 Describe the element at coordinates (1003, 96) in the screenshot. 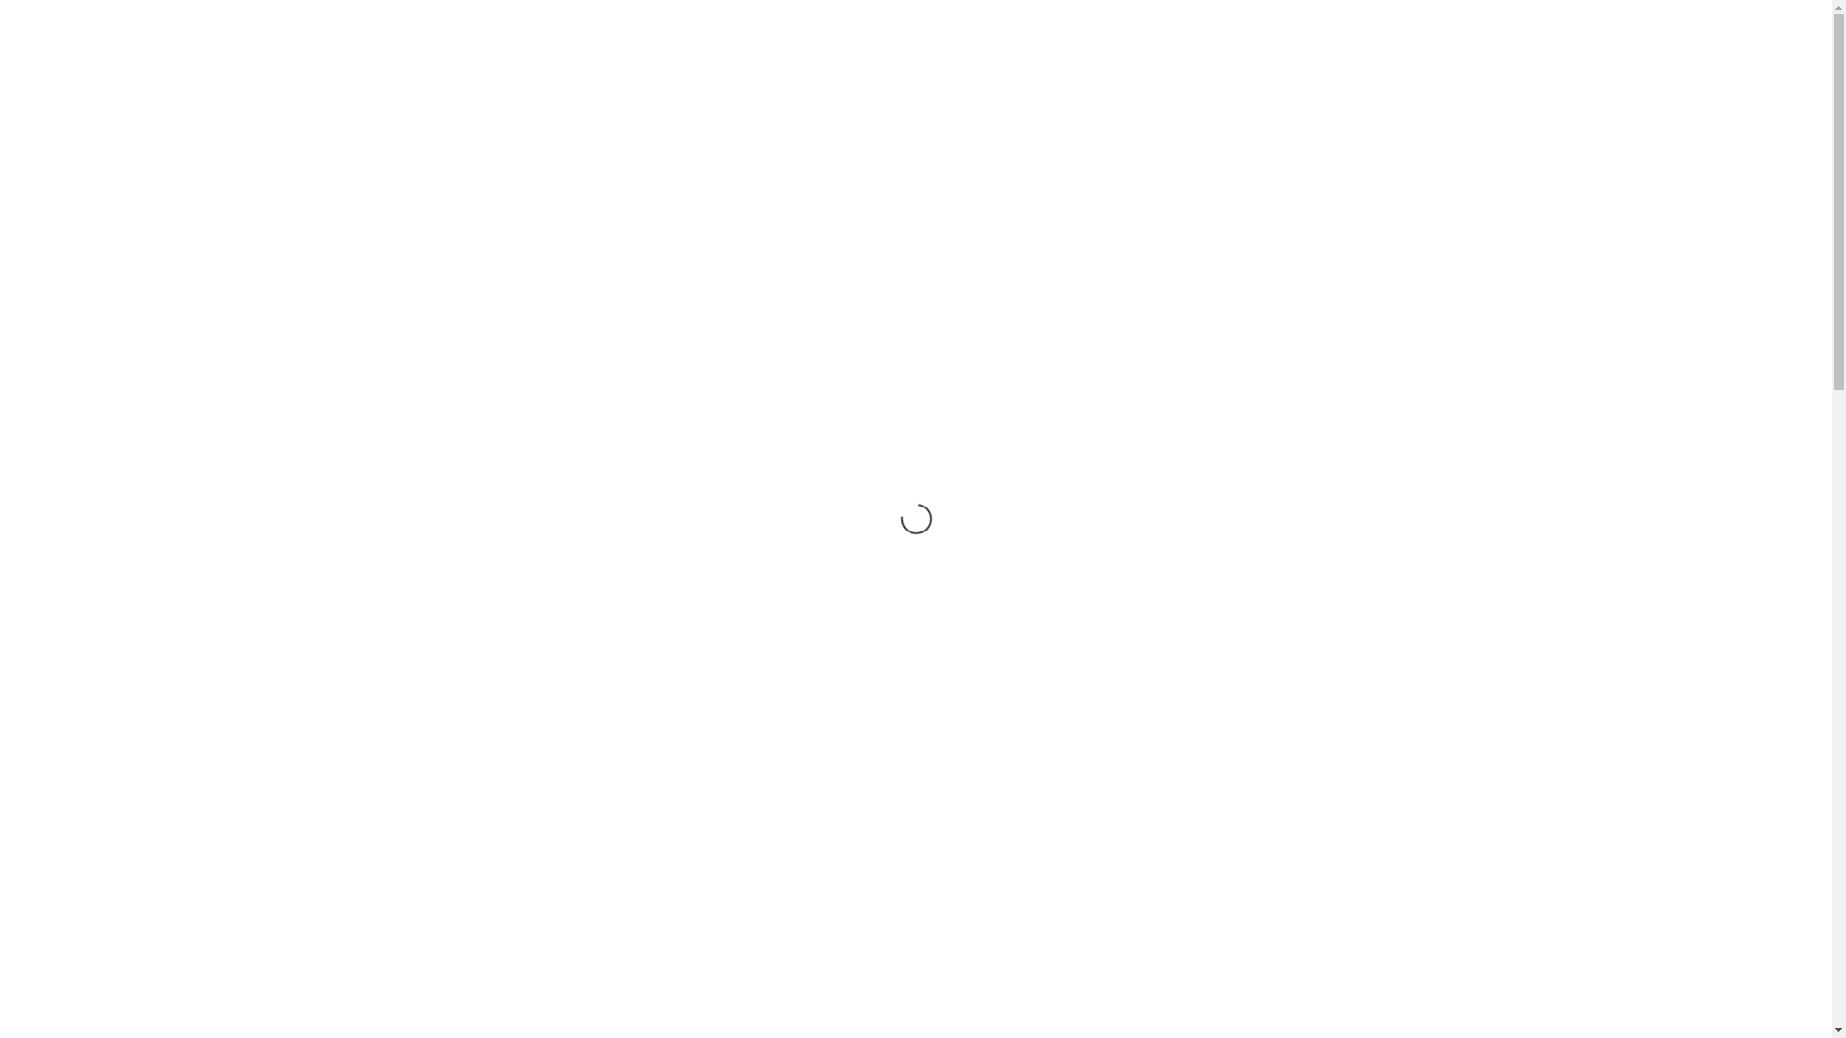

I see `COMMUNITIES OF PRACTICE` at that location.